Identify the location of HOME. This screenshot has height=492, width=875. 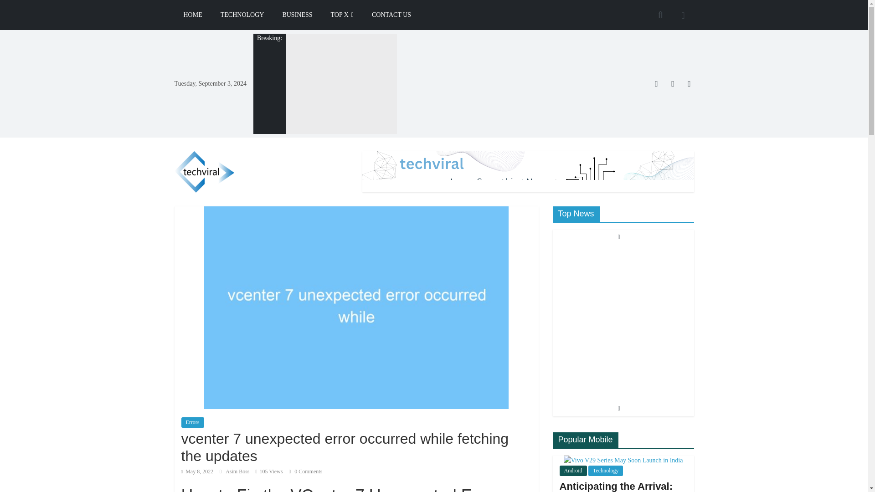
(192, 15).